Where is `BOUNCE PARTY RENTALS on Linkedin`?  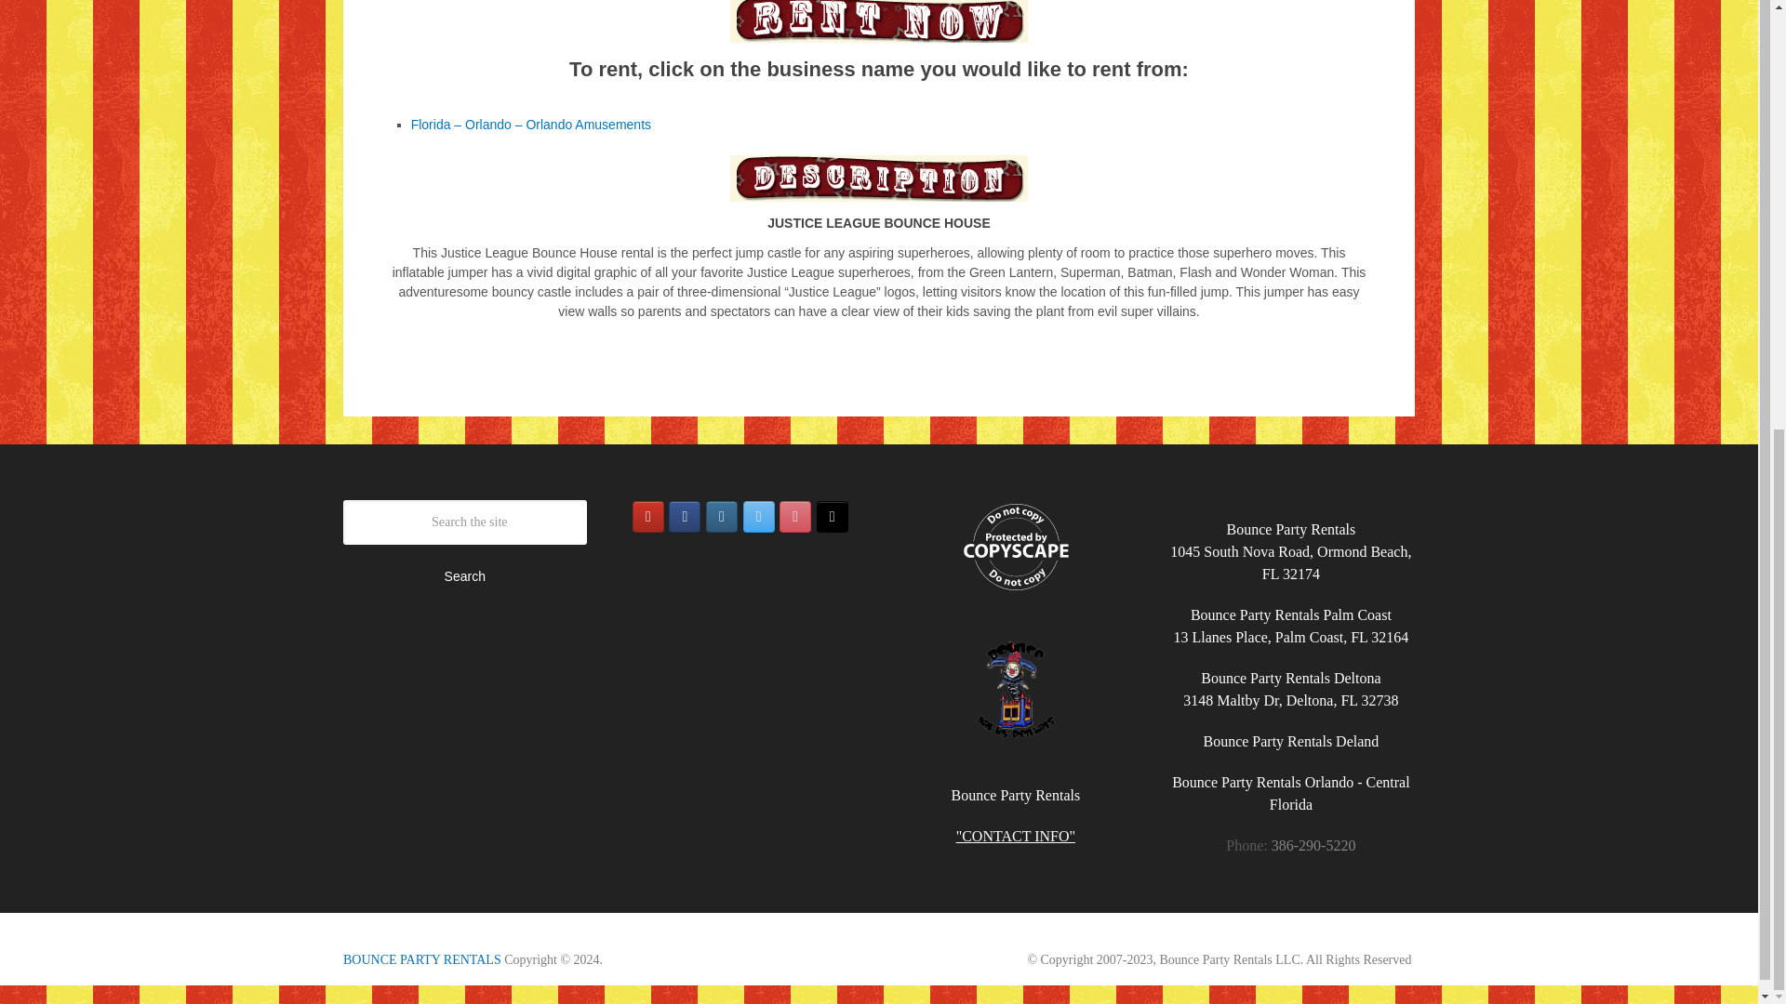 BOUNCE PARTY RENTALS on Linkedin is located at coordinates (832, 517).